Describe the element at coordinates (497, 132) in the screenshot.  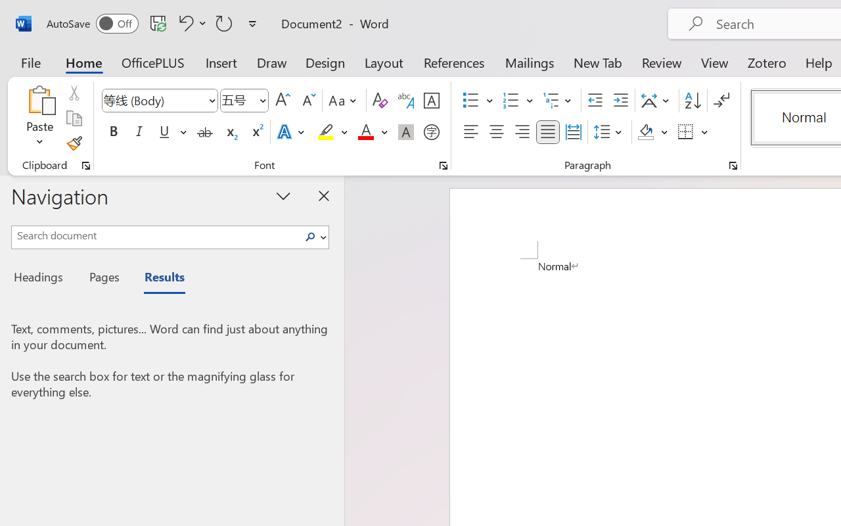
I see `Center` at that location.